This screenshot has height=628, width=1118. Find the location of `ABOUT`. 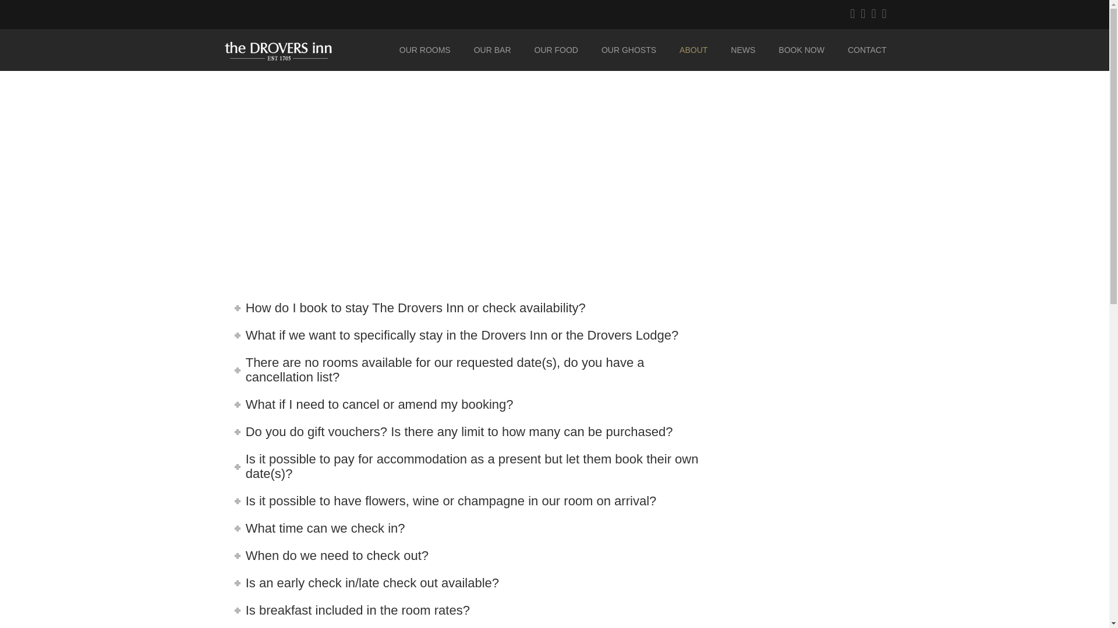

ABOUT is located at coordinates (693, 50).